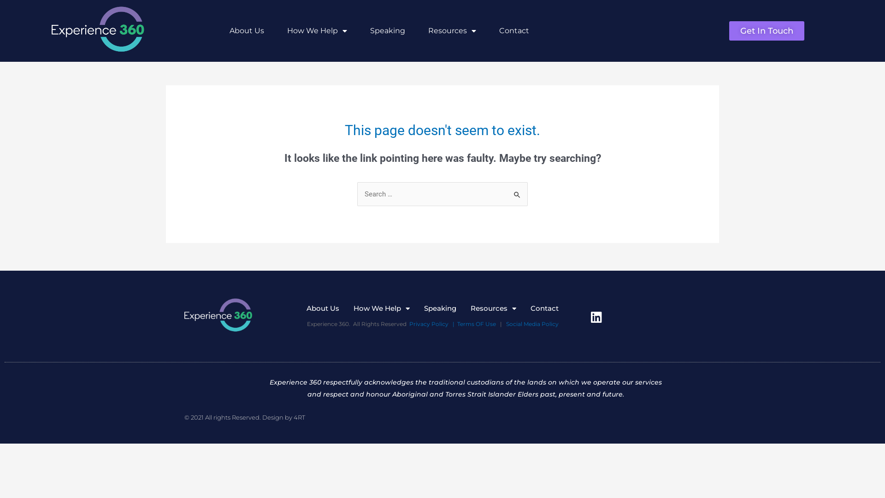  What do you see at coordinates (432, 324) in the screenshot?
I see `Privacy Policy   | ` at bounding box center [432, 324].